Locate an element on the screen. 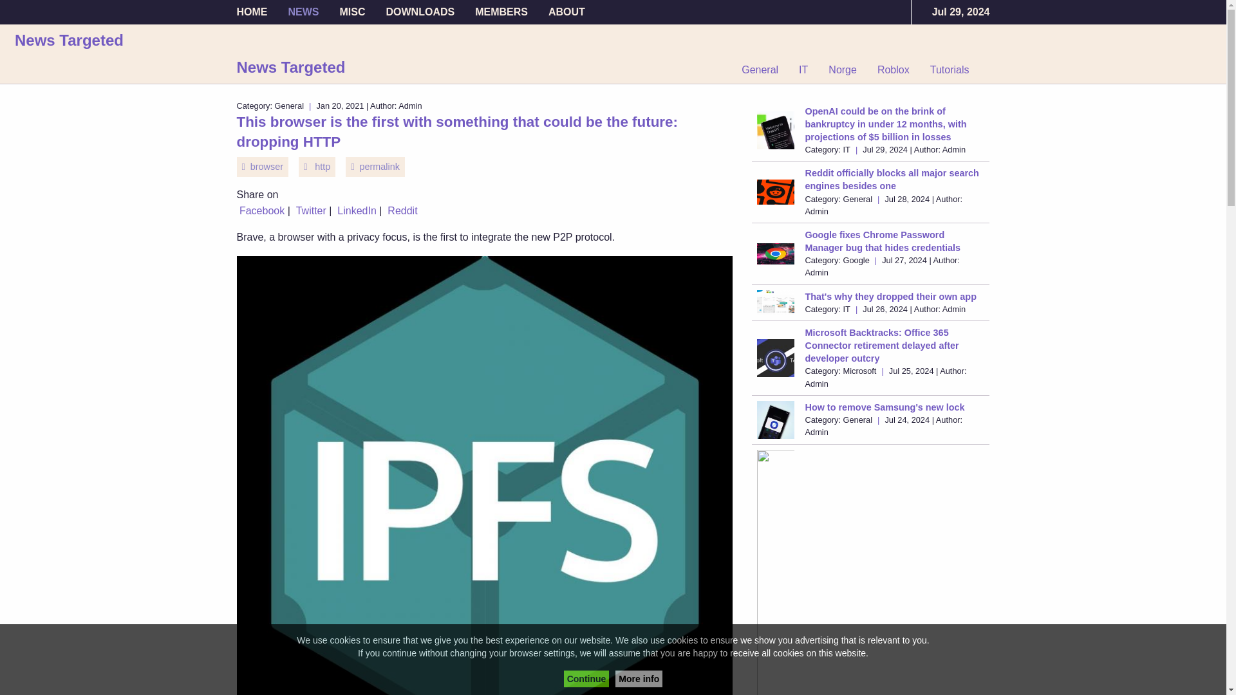  15 articles is located at coordinates (843, 69).